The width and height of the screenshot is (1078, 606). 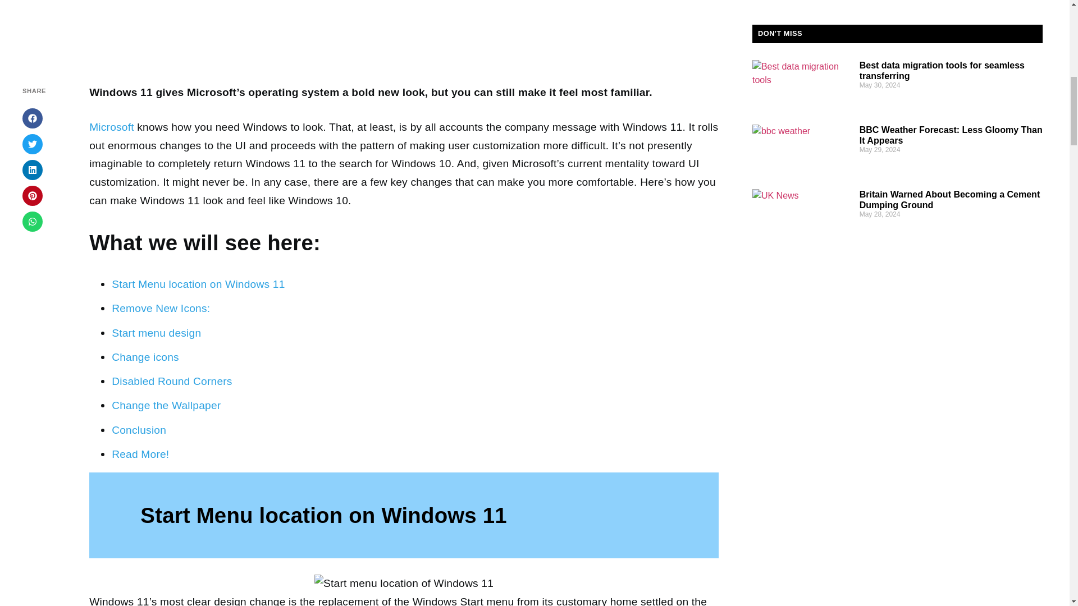 I want to click on Read More!, so click(x=140, y=454).